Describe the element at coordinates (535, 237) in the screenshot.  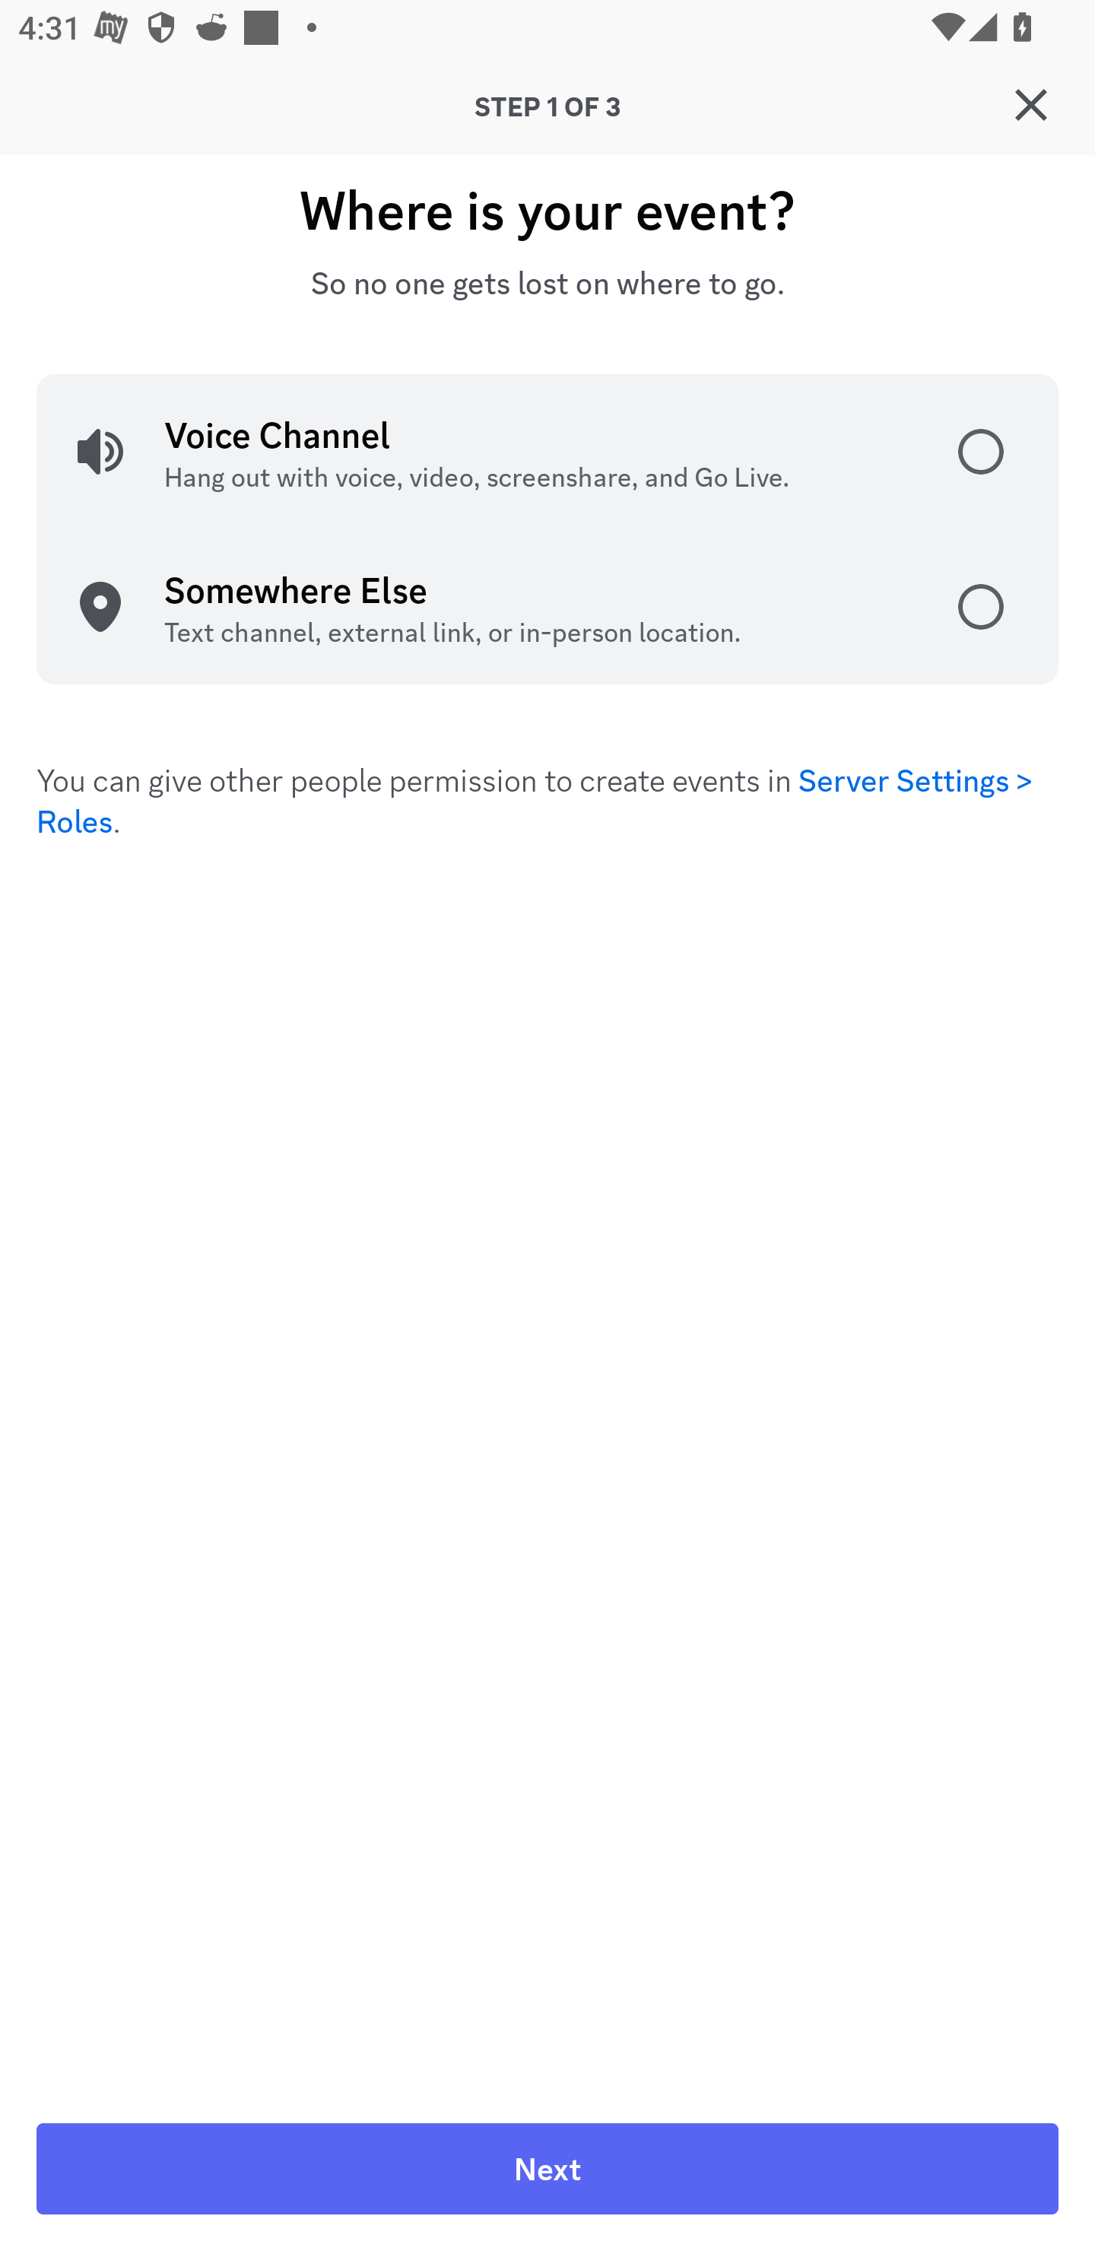
I see `Search` at that location.